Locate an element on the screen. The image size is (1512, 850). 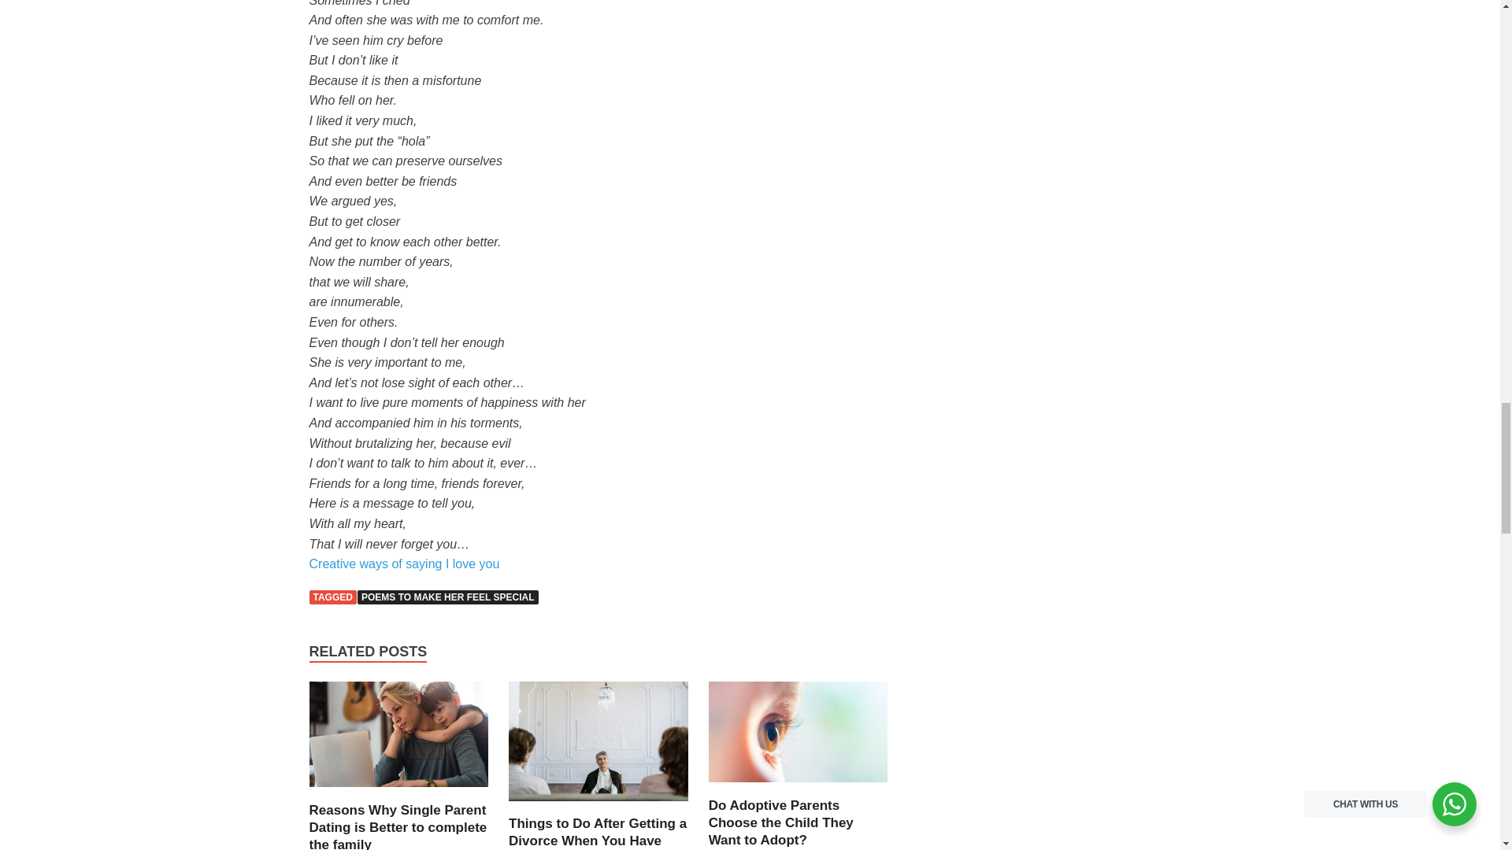
Do Adoptive Parents Choose the Child They Want to Adopt? is located at coordinates (799, 787).